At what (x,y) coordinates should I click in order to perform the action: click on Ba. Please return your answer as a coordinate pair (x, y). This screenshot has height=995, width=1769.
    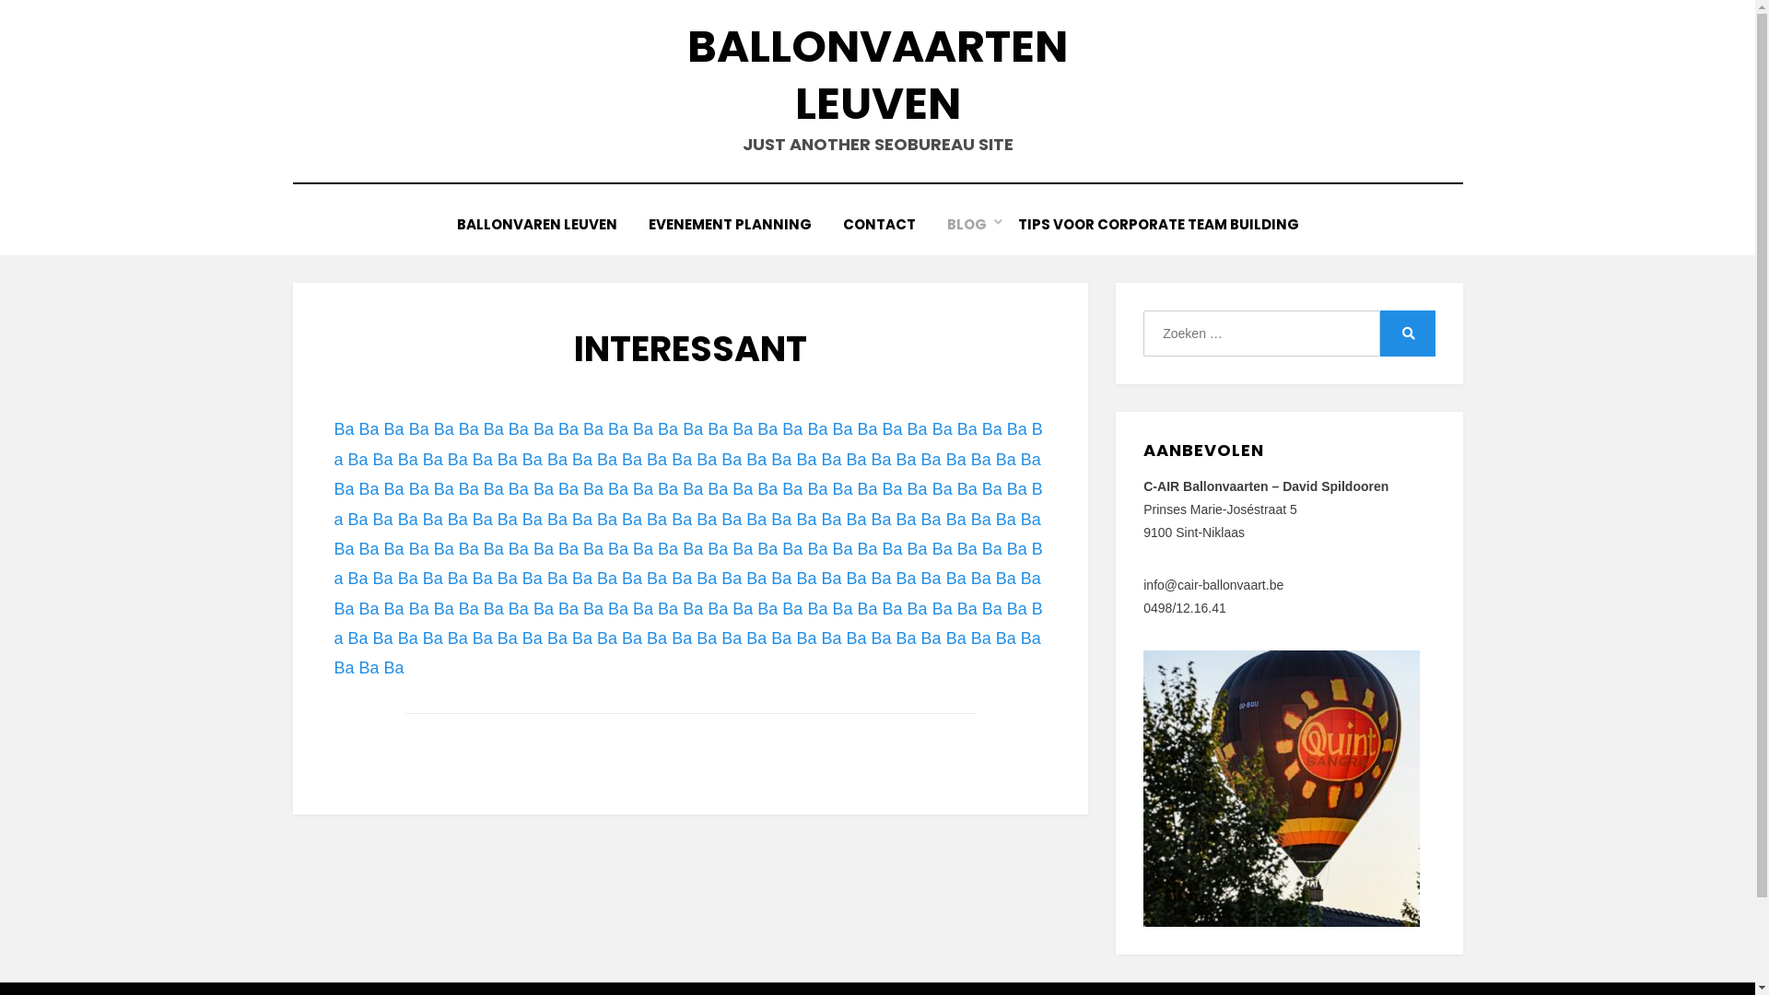
    Looking at the image, I should click on (607, 638).